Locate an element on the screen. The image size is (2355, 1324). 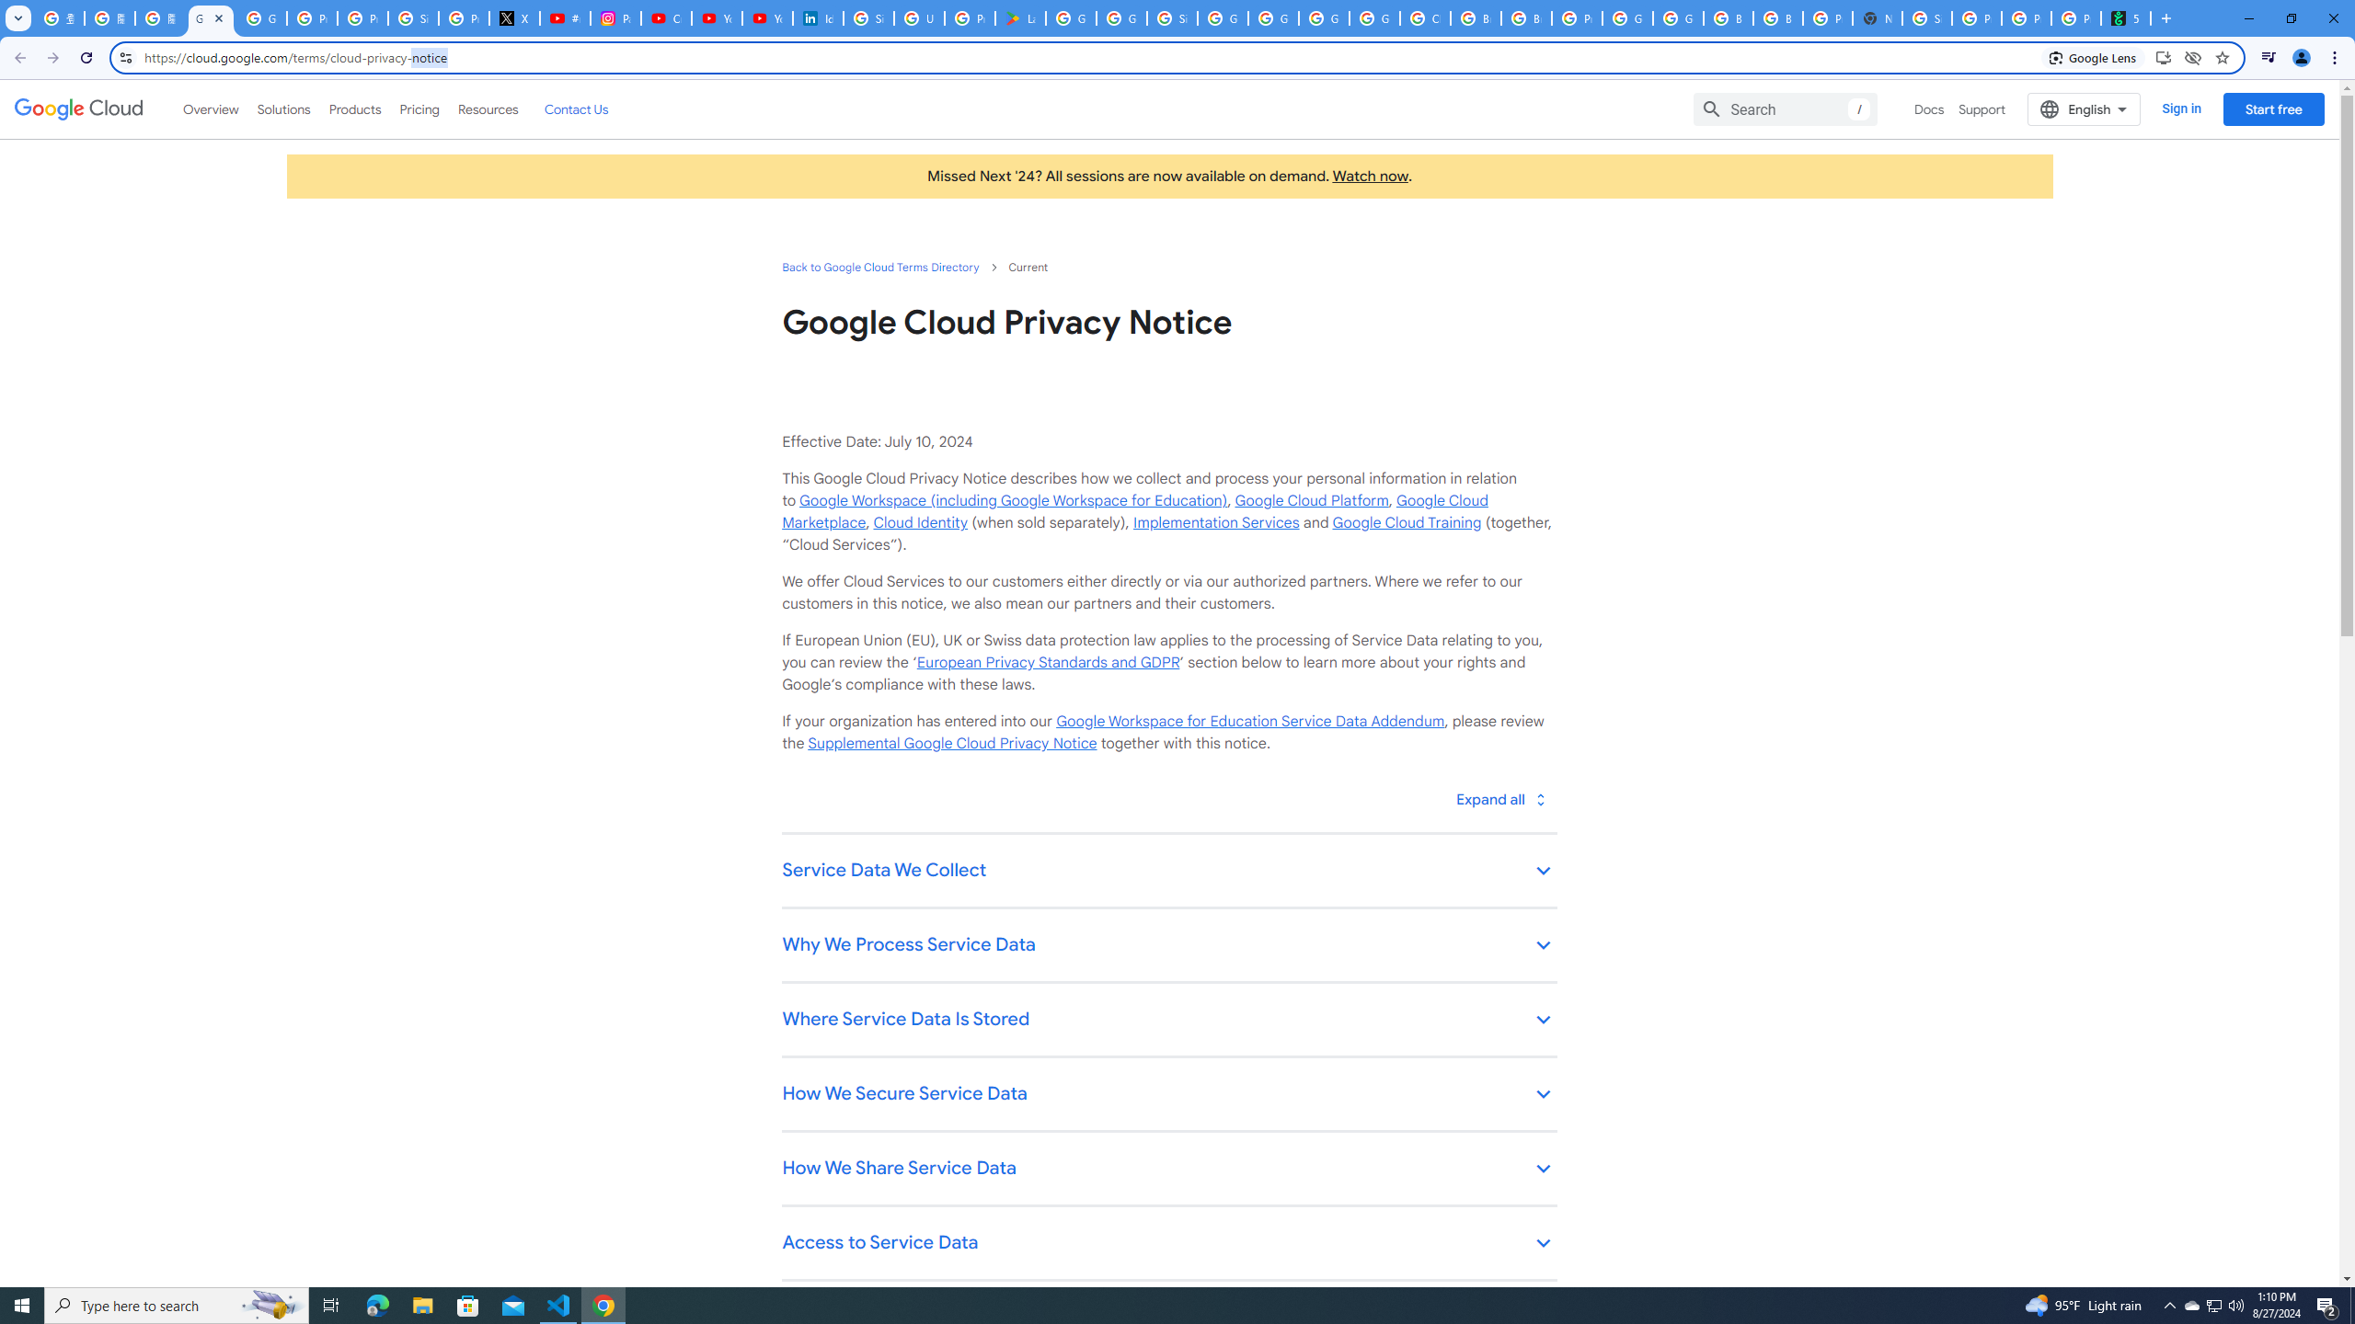
Back to Google Cloud Terms Directory is located at coordinates (879, 267).